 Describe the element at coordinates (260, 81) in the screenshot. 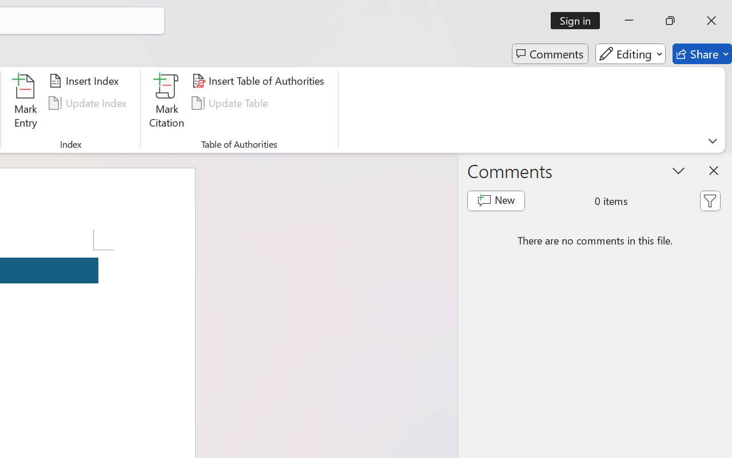

I see `Insert Table of Authorities...` at that location.